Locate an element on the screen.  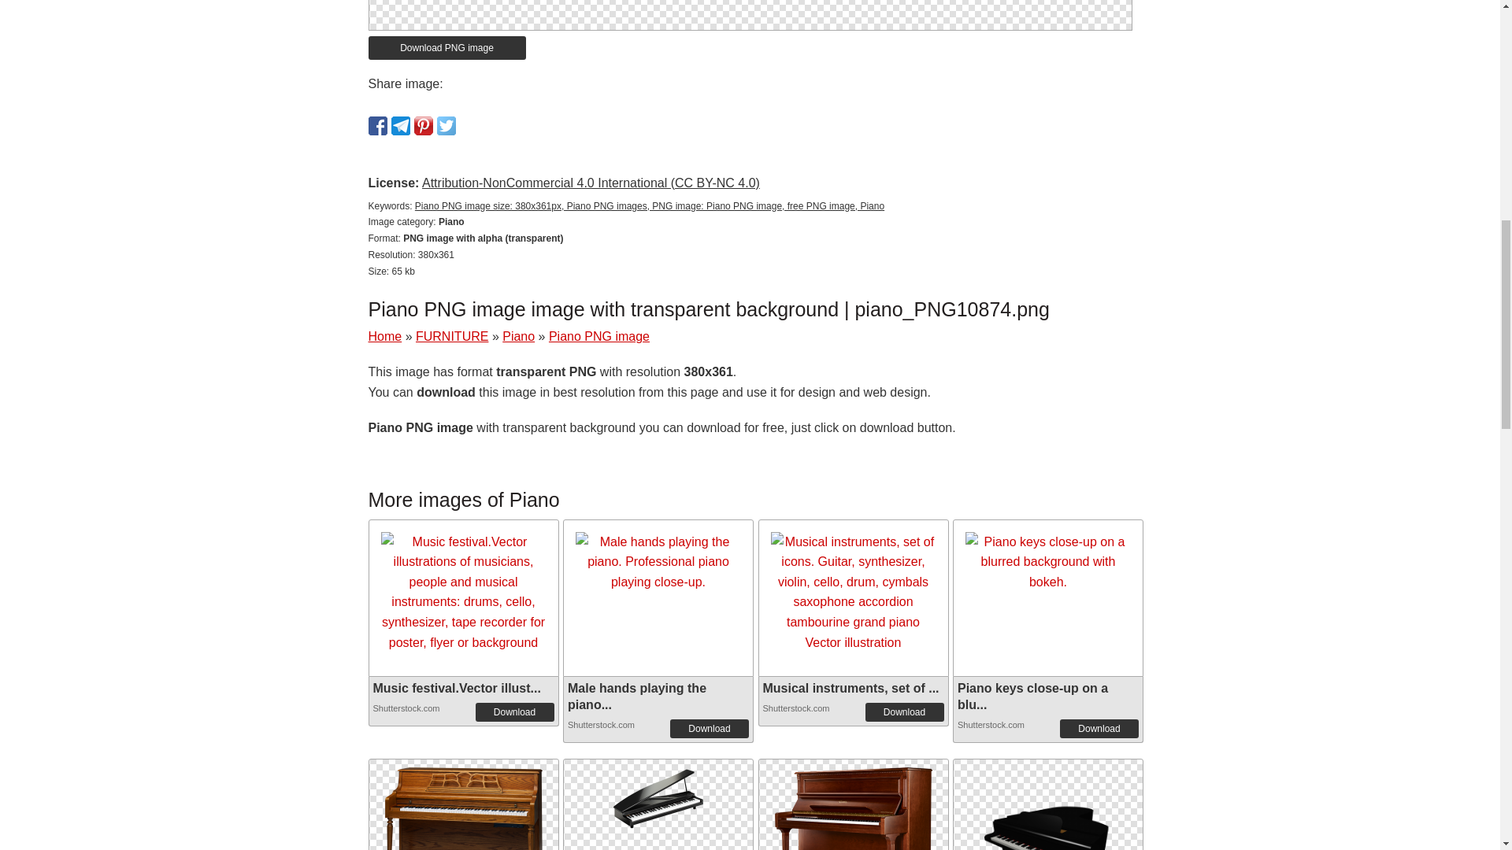
Piano keys close-up on a blu... is located at coordinates (1032, 696).